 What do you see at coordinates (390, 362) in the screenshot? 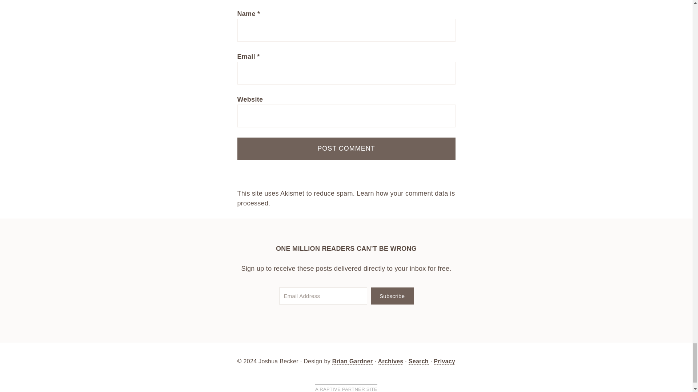
I see `Archives` at bounding box center [390, 362].